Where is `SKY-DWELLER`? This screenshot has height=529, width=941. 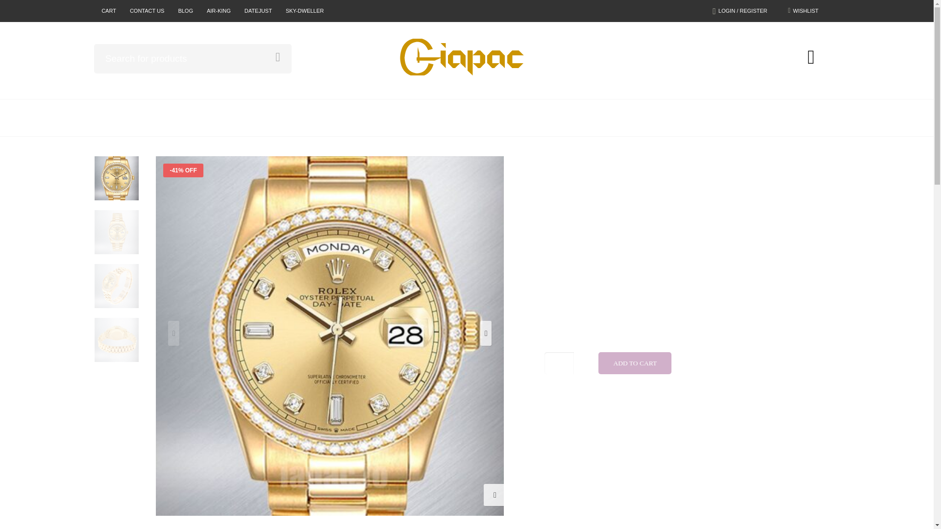 SKY-DWELLER is located at coordinates (305, 11).